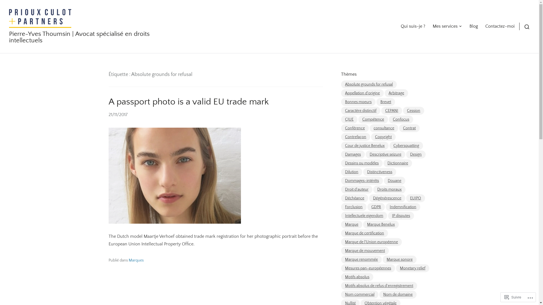 The width and height of the screenshot is (543, 305). Describe the element at coordinates (357, 277) in the screenshot. I see `Motifs absolus` at that location.